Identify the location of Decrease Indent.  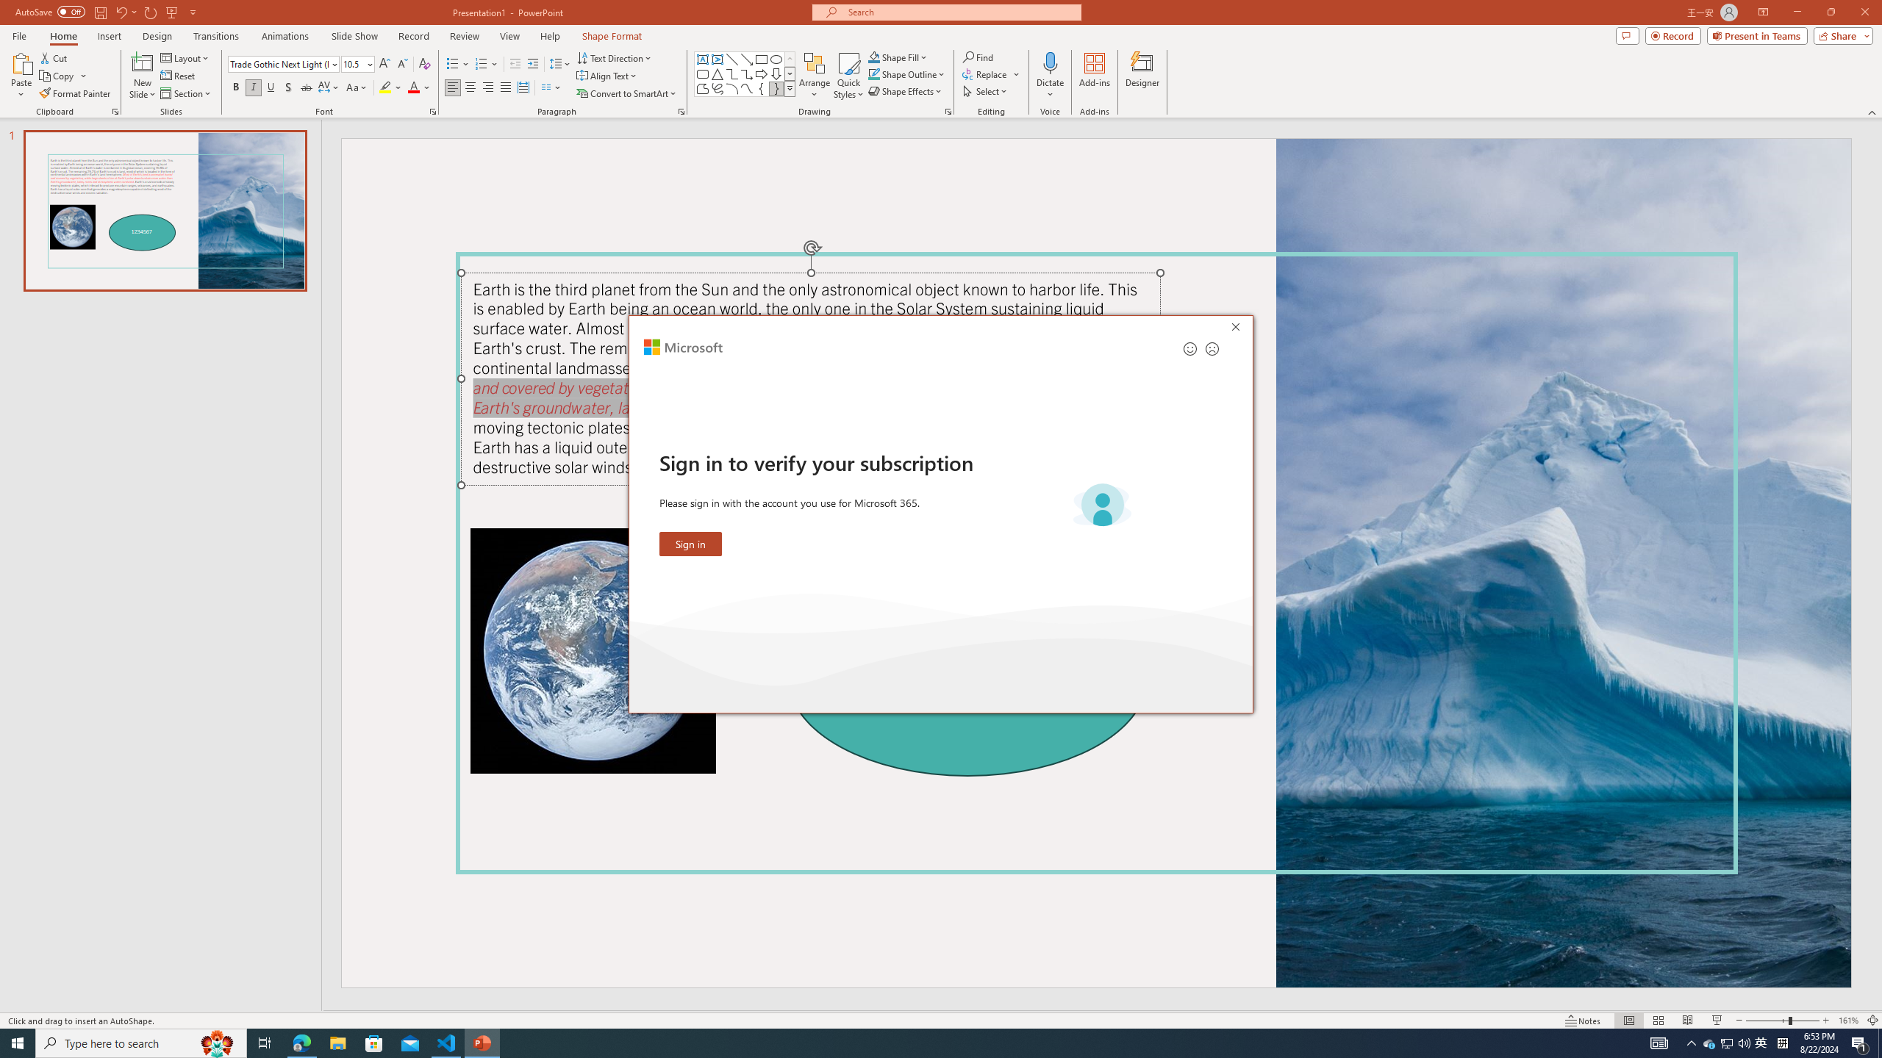
(515, 65).